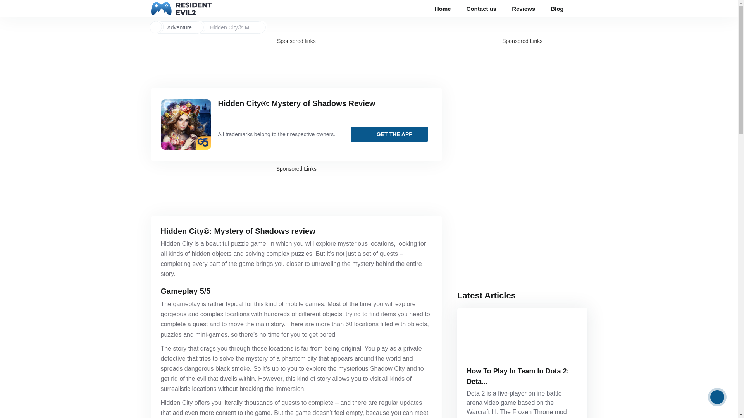 This screenshot has height=418, width=744. I want to click on Home, so click(443, 9).